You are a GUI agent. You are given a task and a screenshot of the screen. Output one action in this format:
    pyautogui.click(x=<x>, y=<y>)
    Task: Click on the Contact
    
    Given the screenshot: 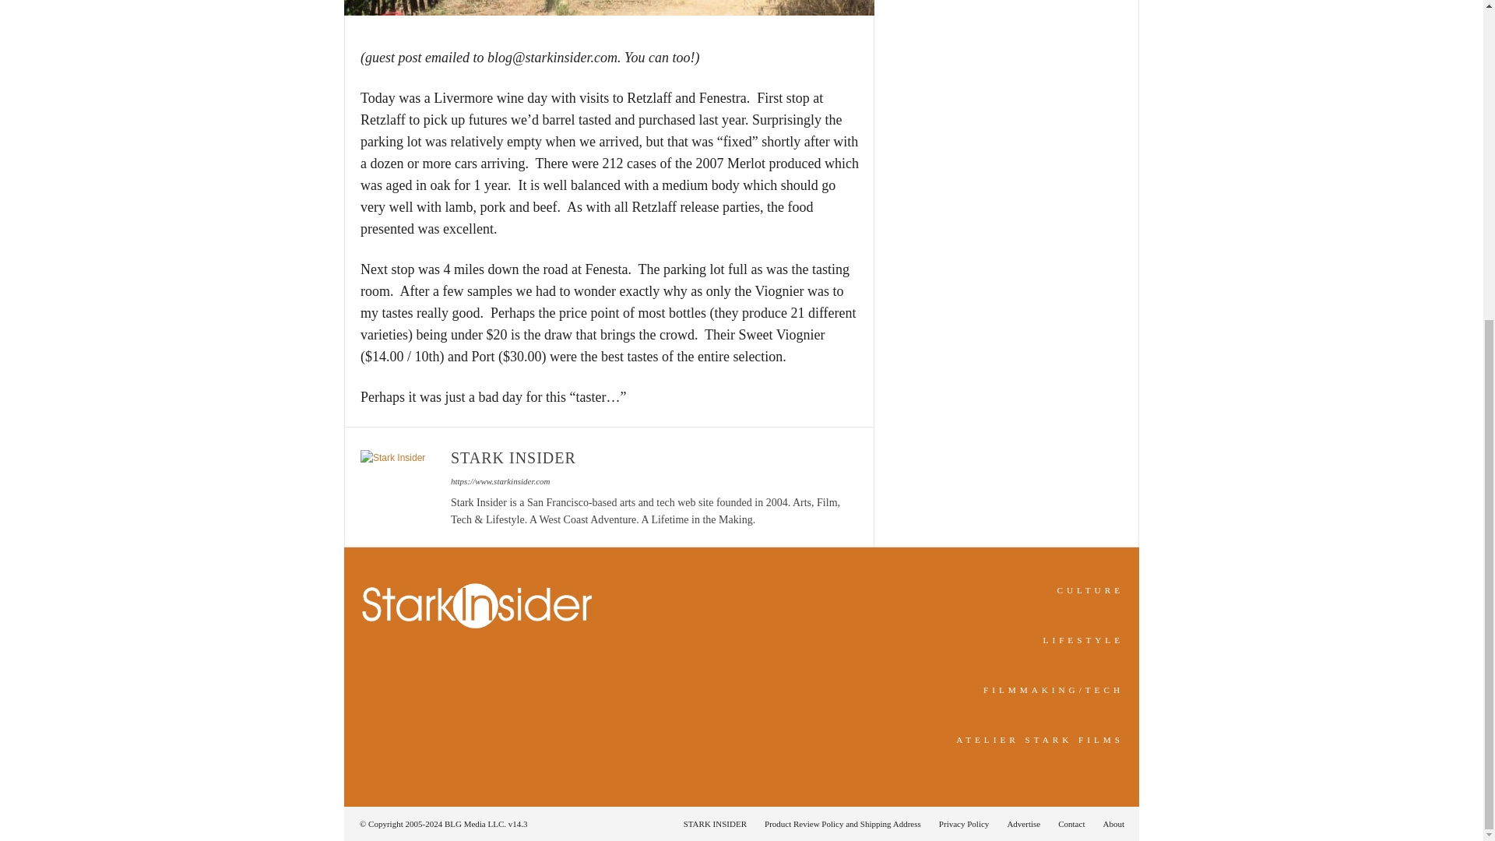 What is the action you would take?
    pyautogui.click(x=1071, y=823)
    